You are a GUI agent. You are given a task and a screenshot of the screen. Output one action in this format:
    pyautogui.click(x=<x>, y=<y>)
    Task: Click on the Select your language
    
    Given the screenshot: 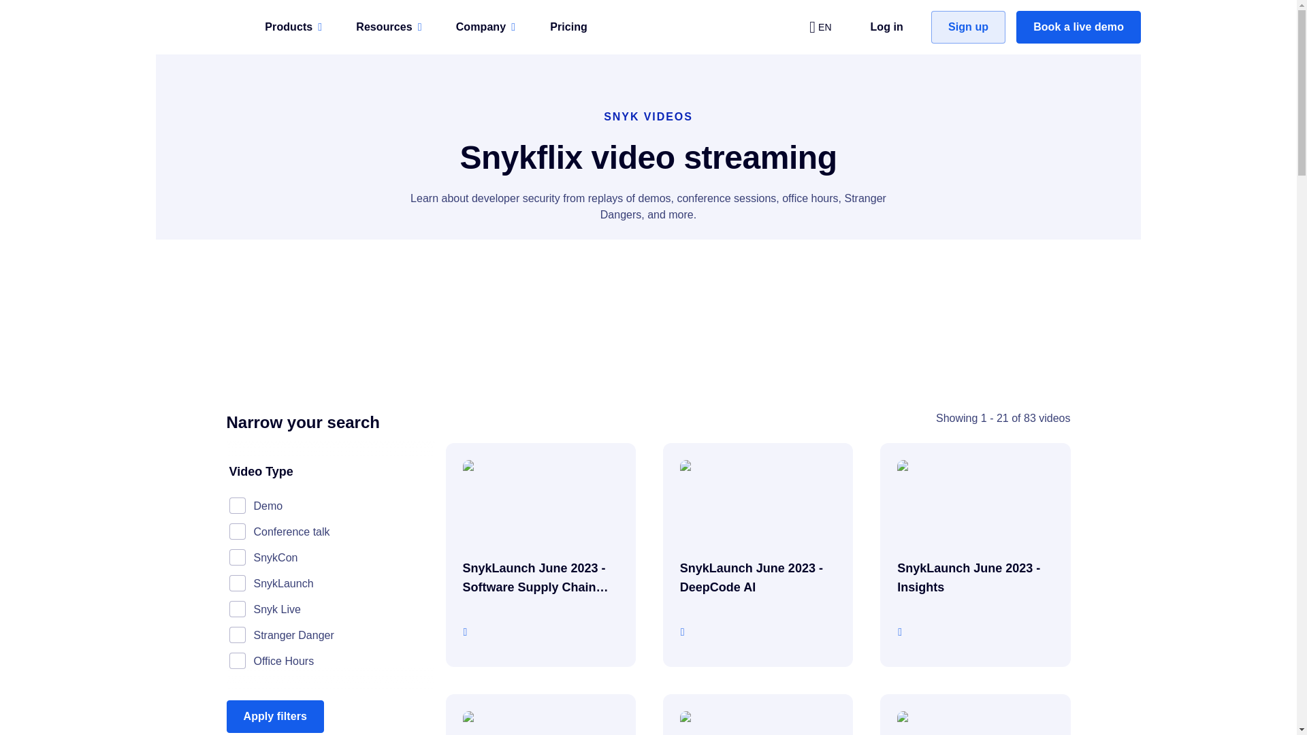 What is the action you would take?
    pyautogui.click(x=820, y=27)
    